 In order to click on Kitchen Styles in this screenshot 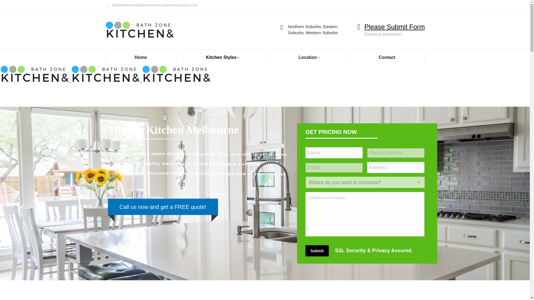, I will do `click(222, 57)`.